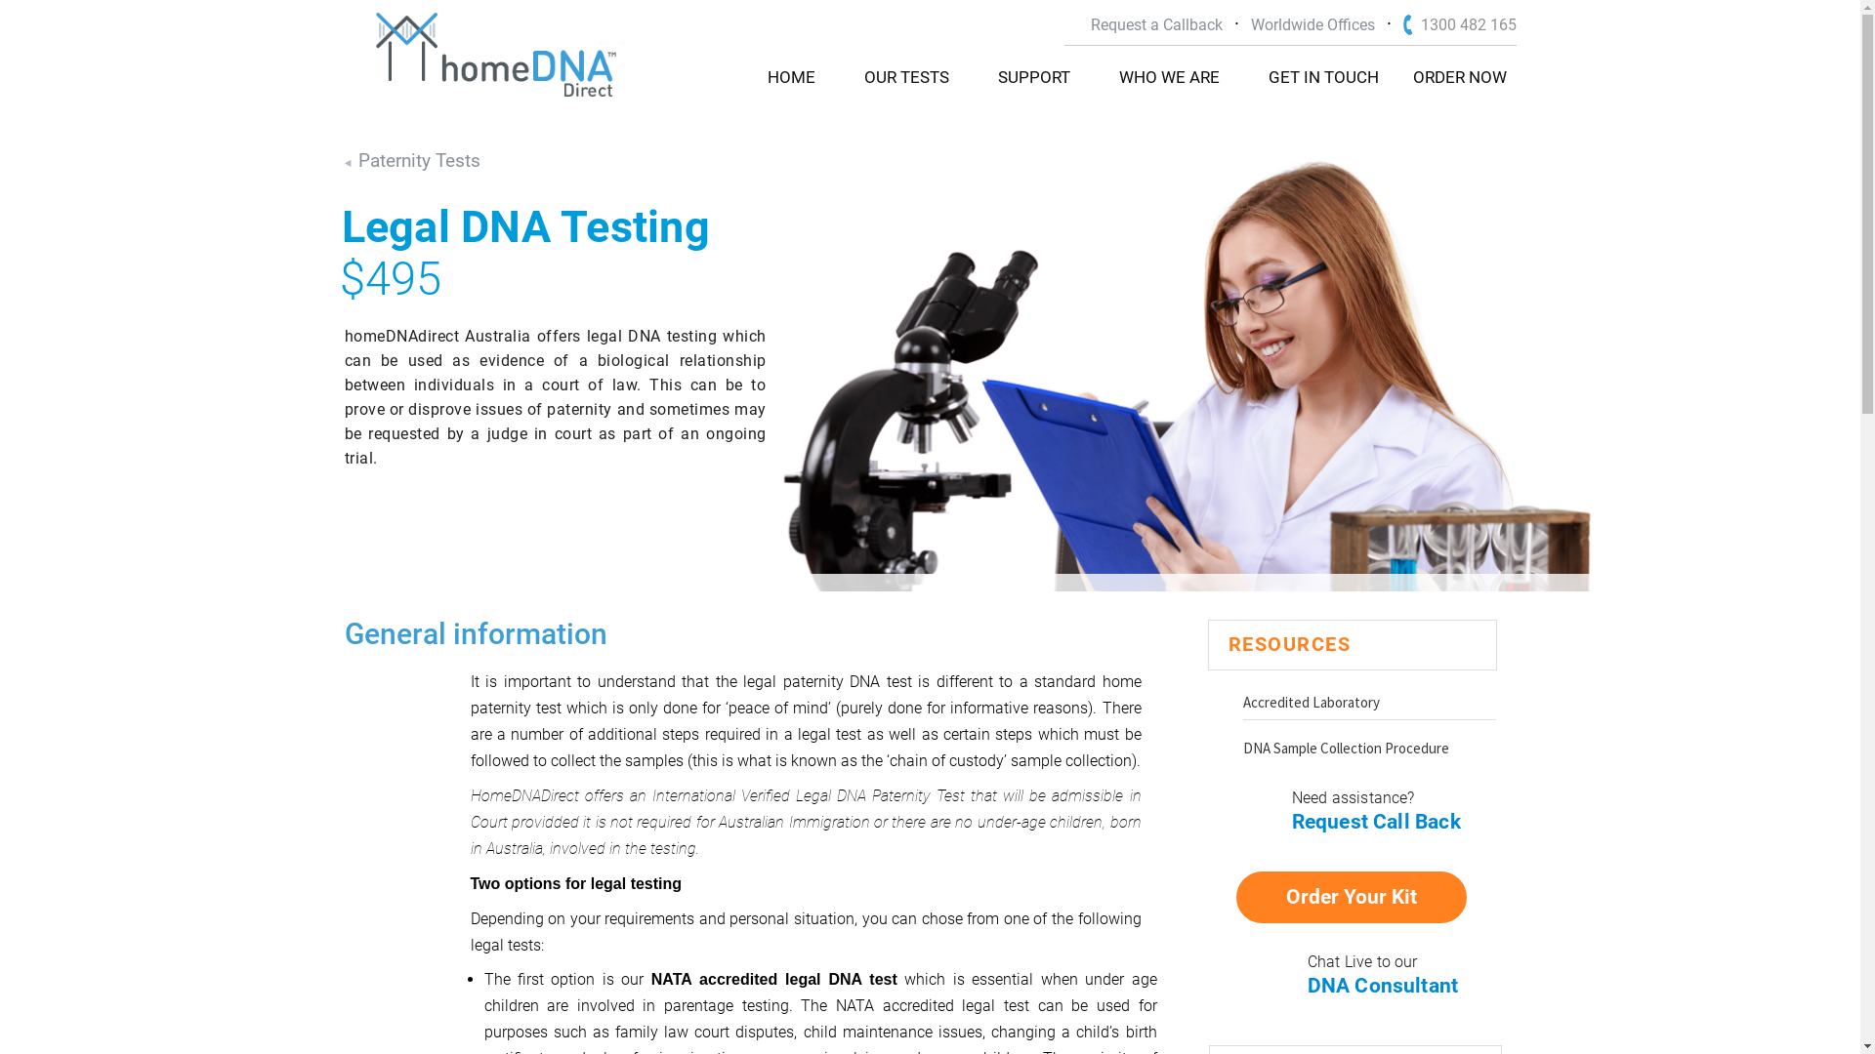  I want to click on Paternity Tests, so click(412, 161).